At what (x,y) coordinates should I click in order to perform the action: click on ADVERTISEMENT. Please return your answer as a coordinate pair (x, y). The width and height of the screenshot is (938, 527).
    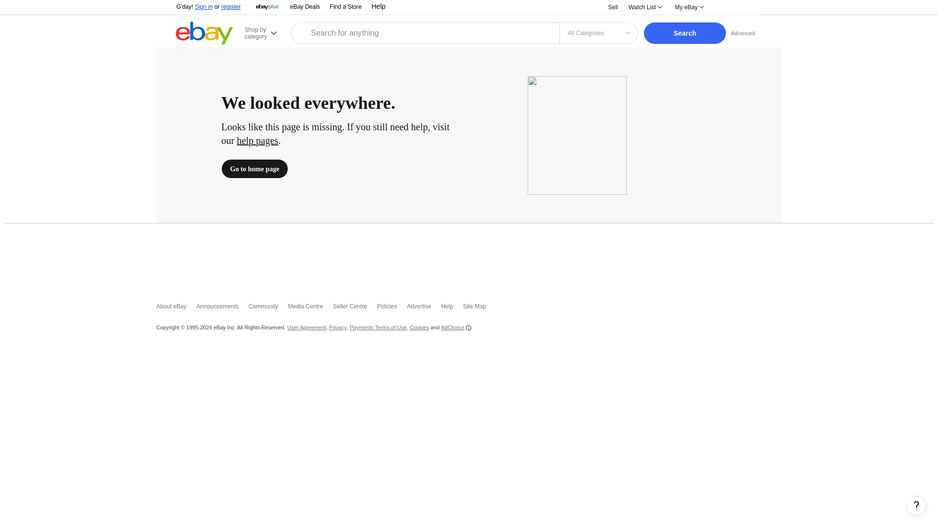
    Looking at the image, I should click on (469, 257).